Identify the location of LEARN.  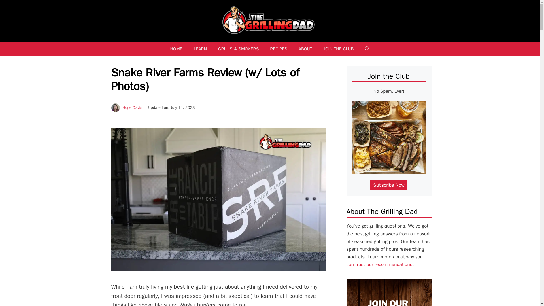
(200, 49).